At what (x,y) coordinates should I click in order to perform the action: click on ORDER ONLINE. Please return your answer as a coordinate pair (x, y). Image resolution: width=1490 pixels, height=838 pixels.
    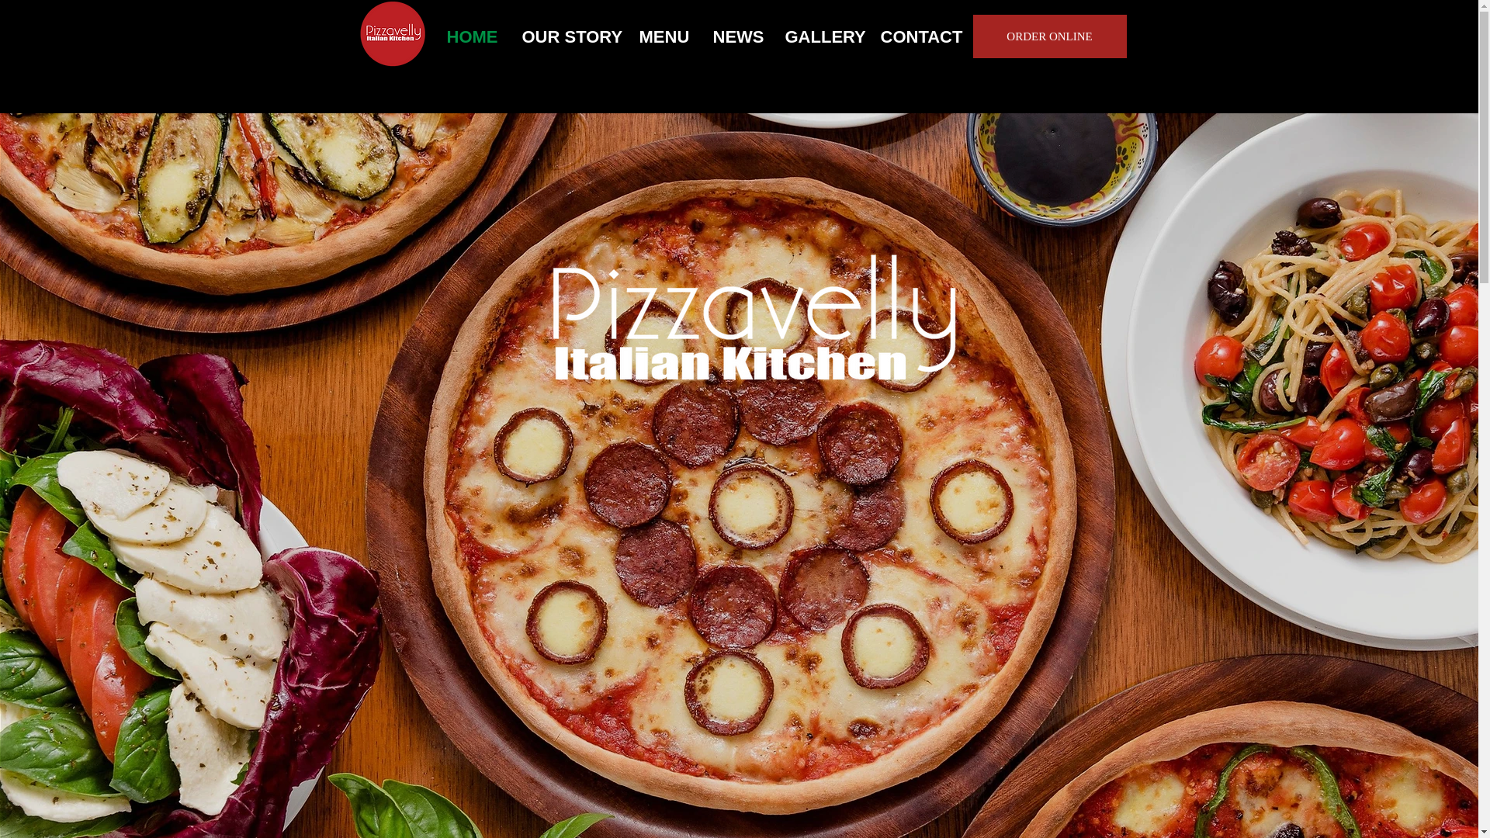
    Looking at the image, I should click on (1049, 36).